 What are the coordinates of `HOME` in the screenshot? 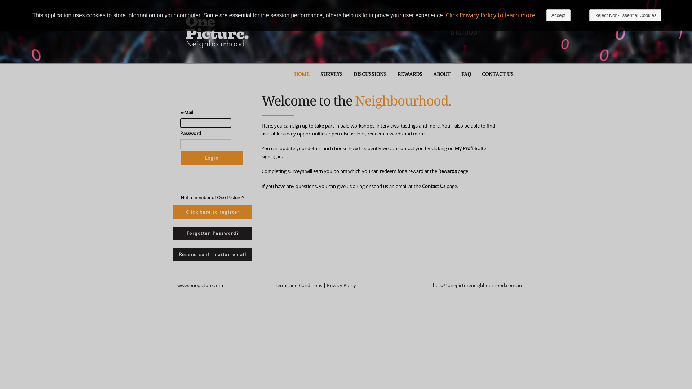 It's located at (303, 74).